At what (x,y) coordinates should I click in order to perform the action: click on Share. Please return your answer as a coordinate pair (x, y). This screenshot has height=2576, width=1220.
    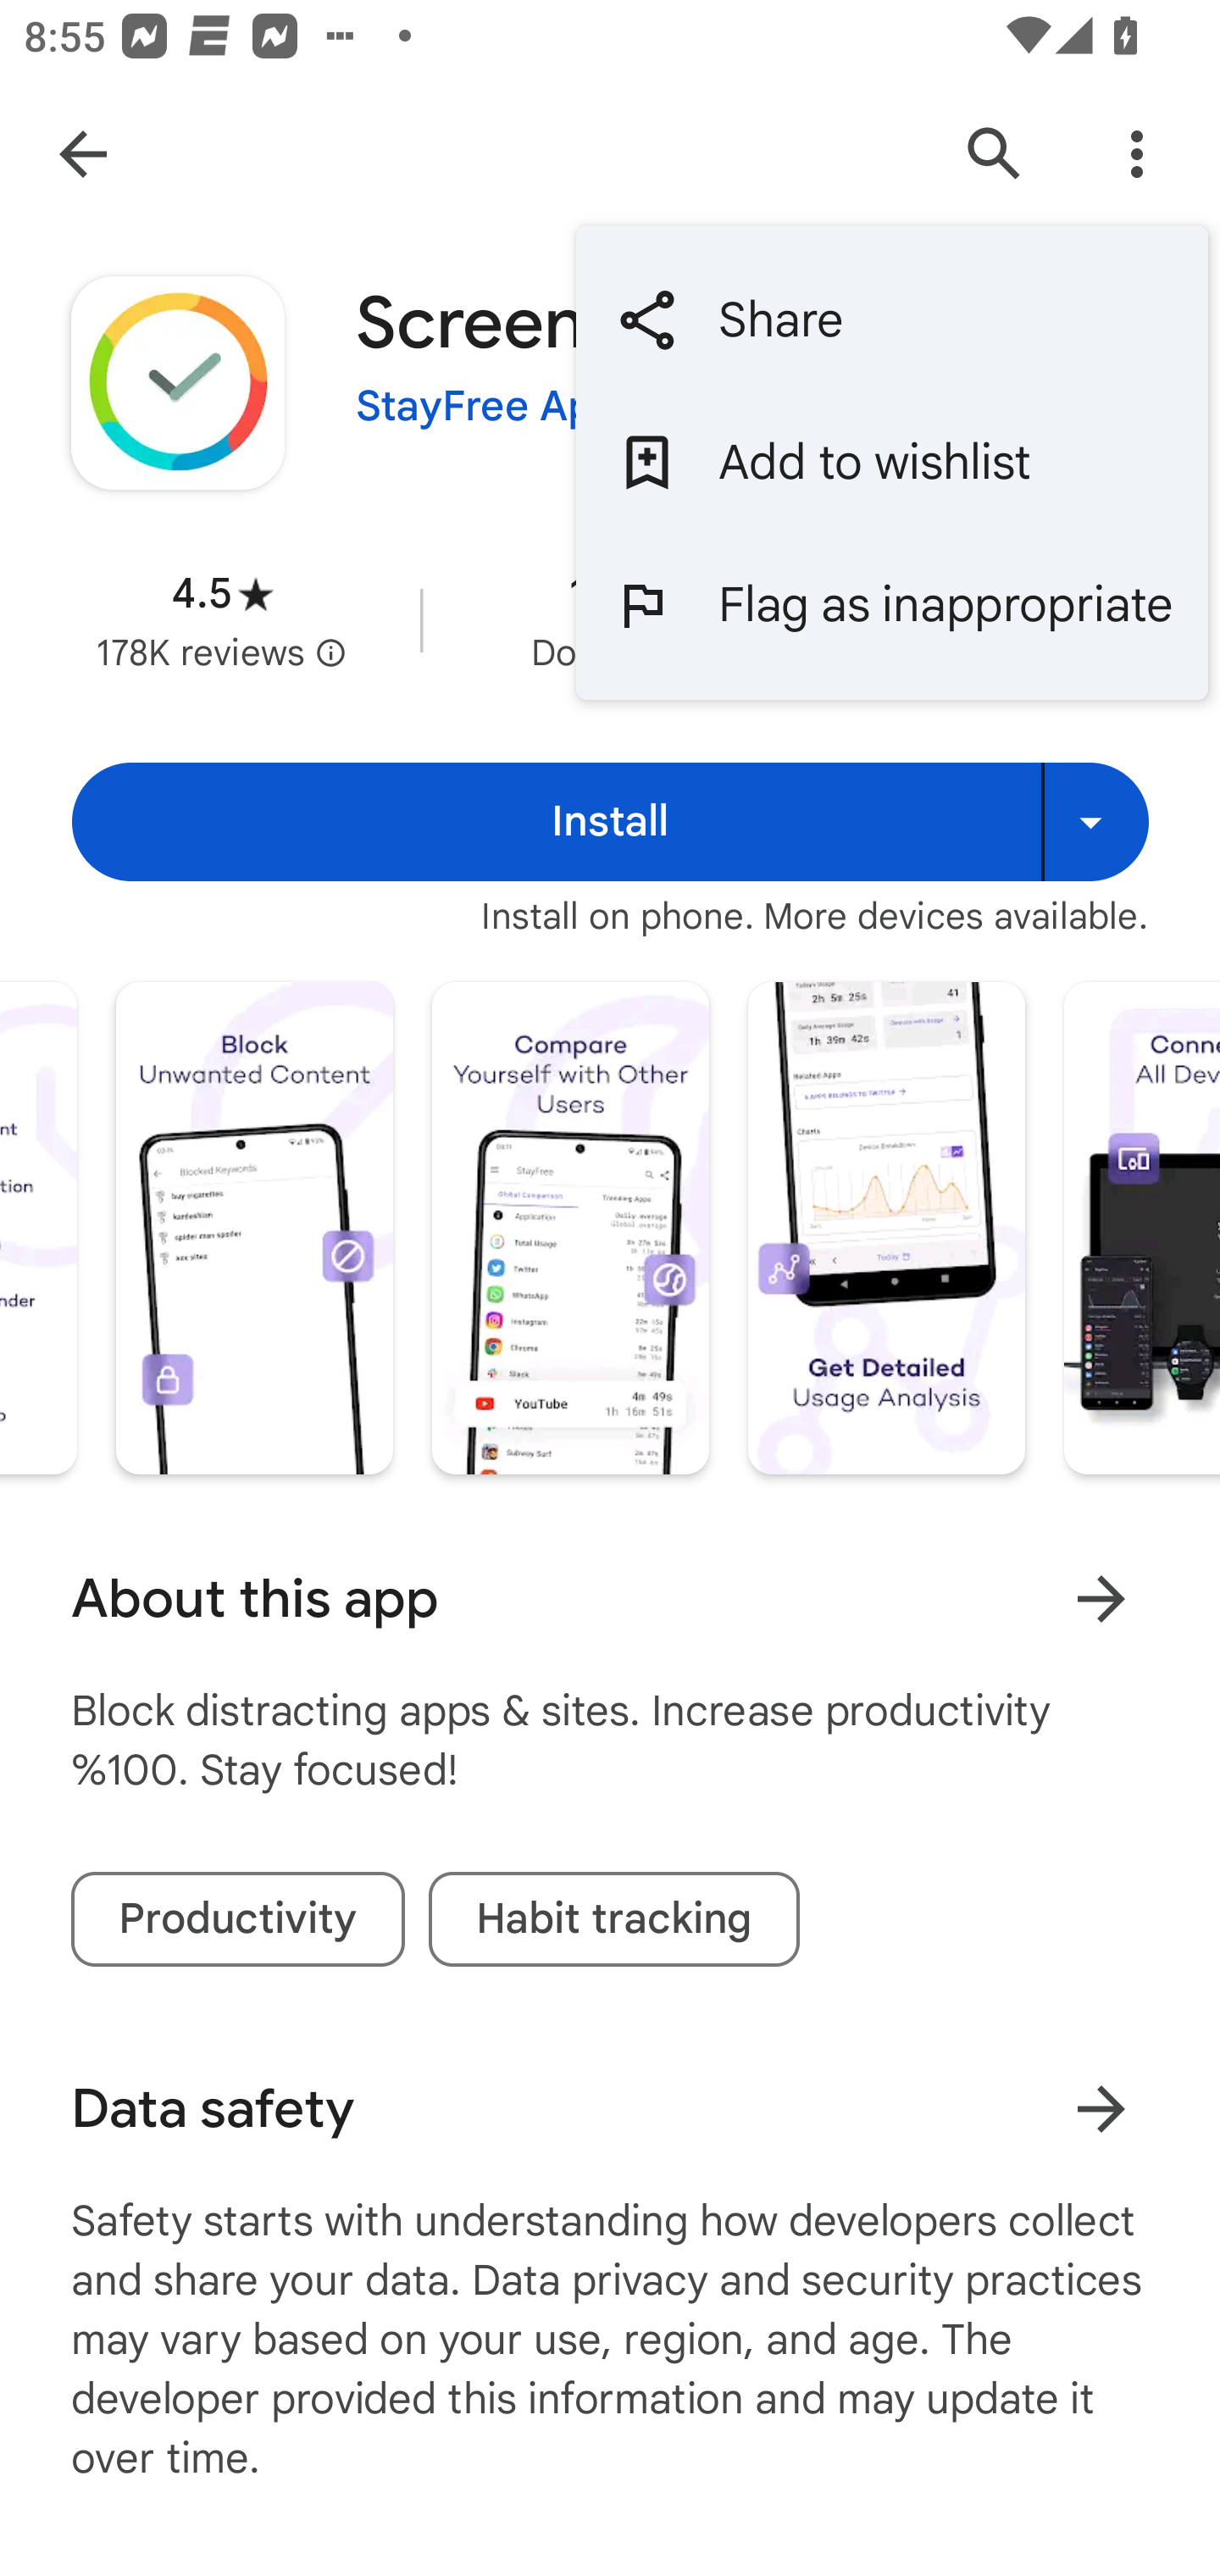
    Looking at the image, I should click on (891, 320).